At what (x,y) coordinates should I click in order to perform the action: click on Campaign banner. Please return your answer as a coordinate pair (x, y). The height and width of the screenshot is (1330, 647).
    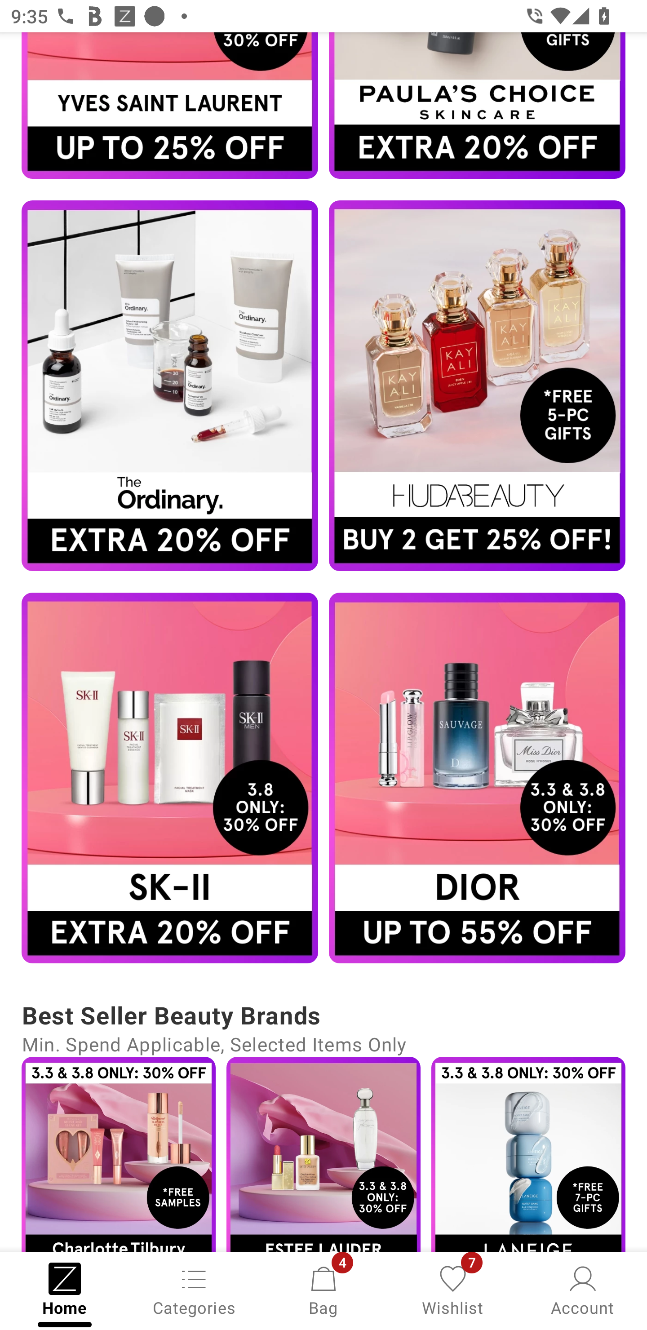
    Looking at the image, I should click on (170, 105).